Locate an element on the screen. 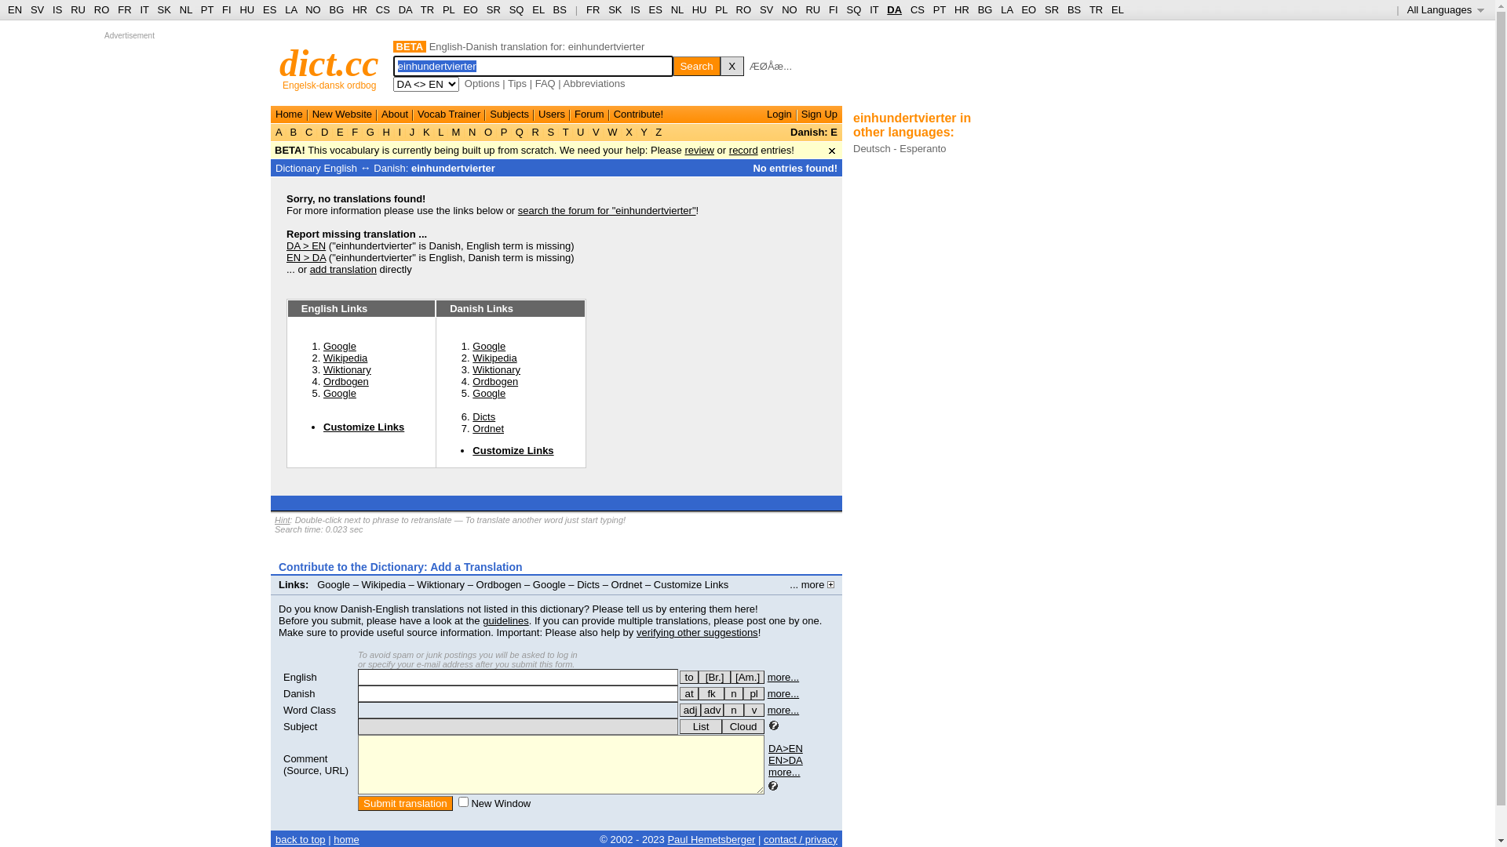  ES is located at coordinates (270, 9).